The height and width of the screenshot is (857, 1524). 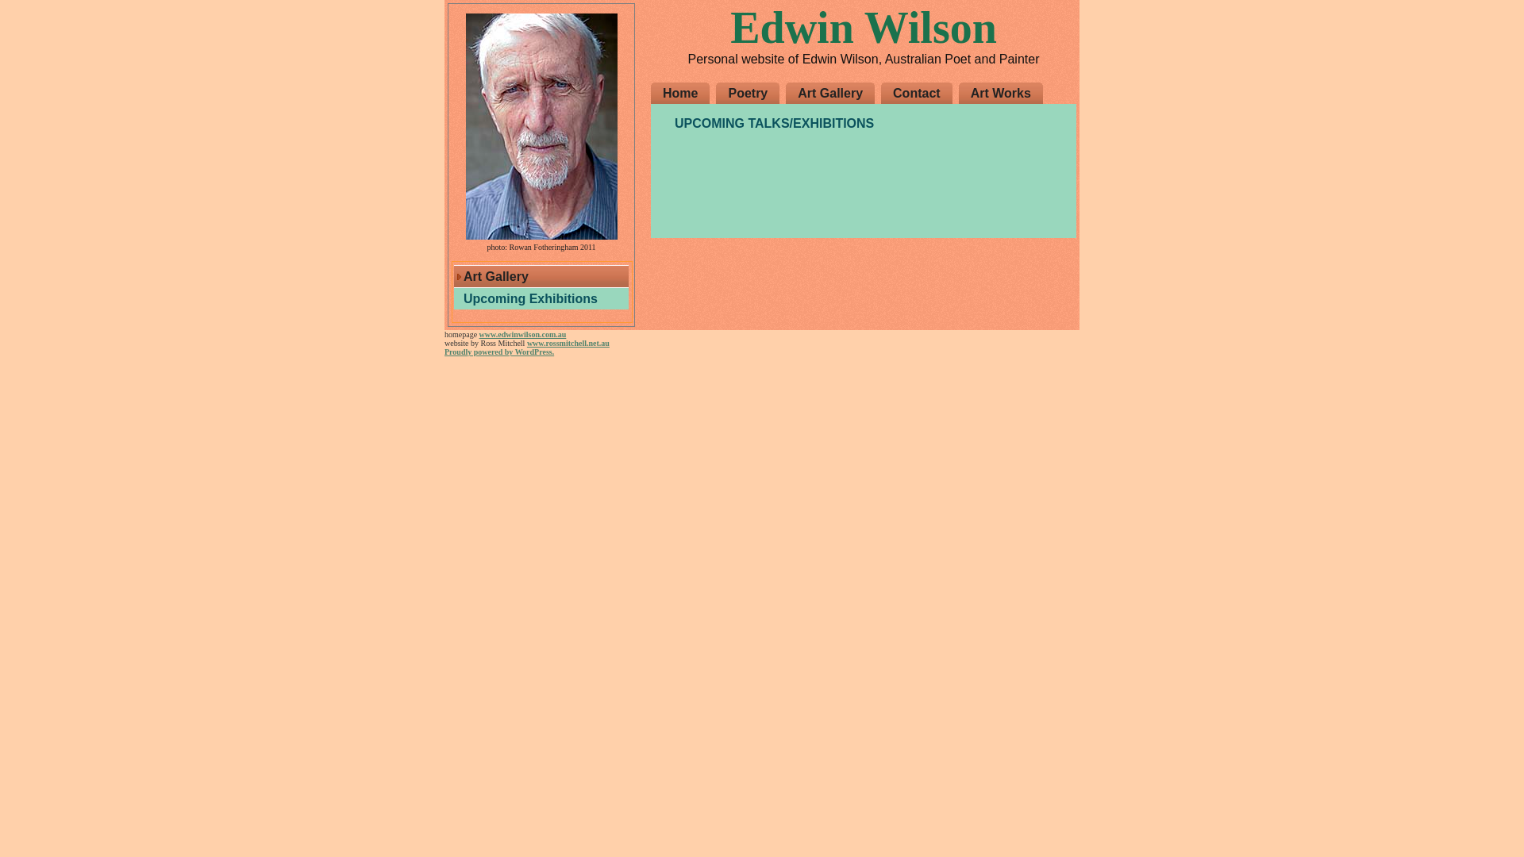 I want to click on Art Gallery, so click(x=833, y=94).